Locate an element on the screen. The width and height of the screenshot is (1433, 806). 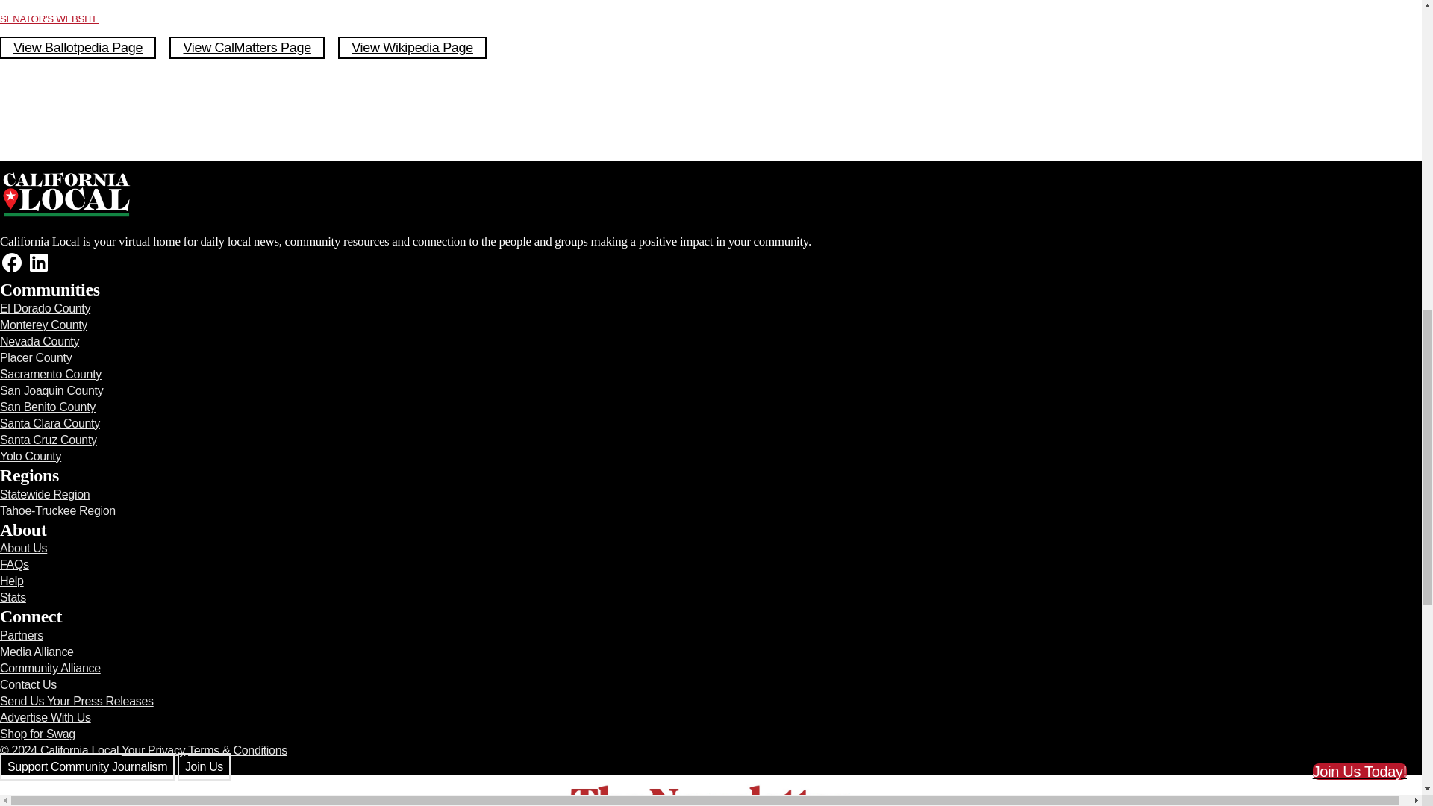
View Ballotpedia Page is located at coordinates (78, 47).